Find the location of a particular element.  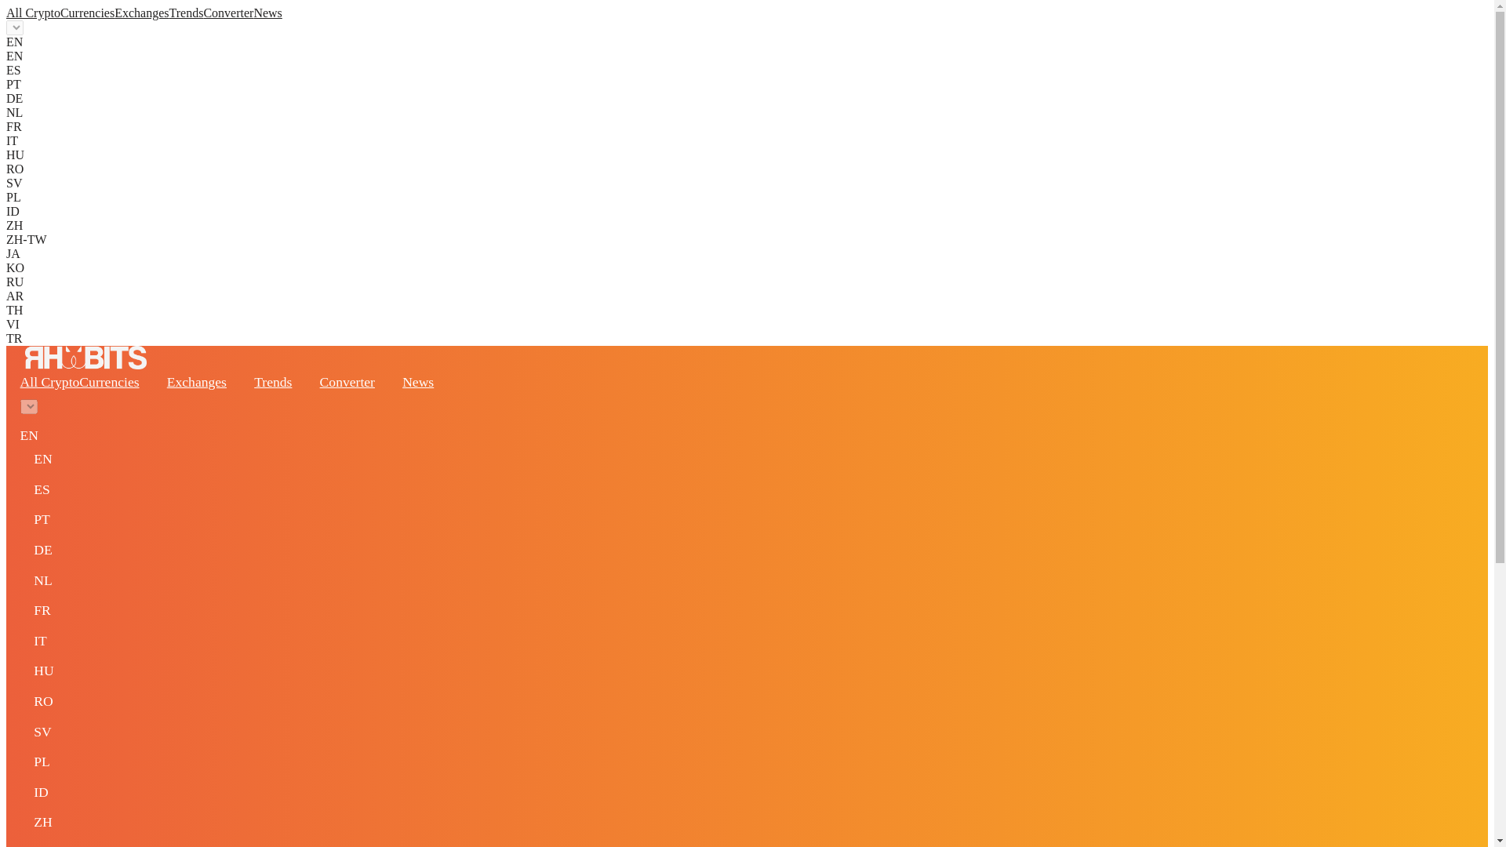

All CryptoCurrencies is located at coordinates (60, 13).